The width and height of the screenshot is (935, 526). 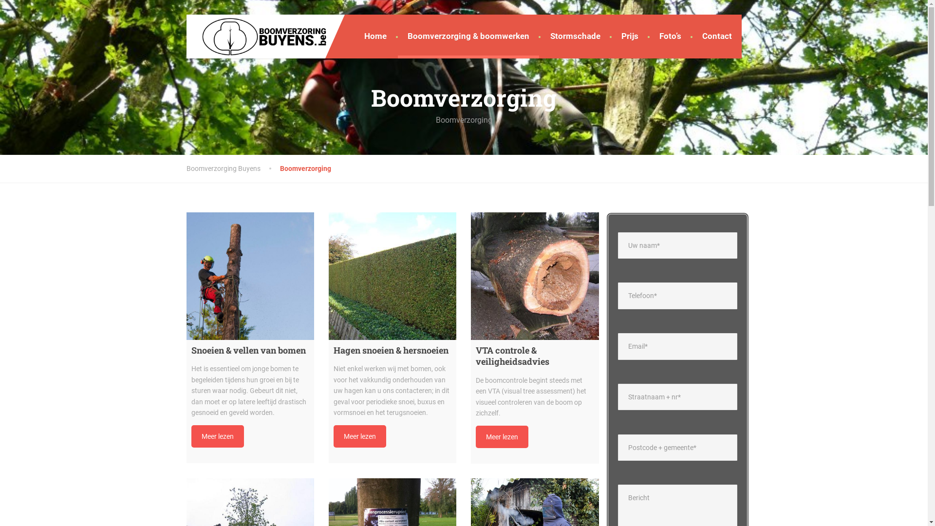 I want to click on Boomverzorging Buyens, so click(x=233, y=169).